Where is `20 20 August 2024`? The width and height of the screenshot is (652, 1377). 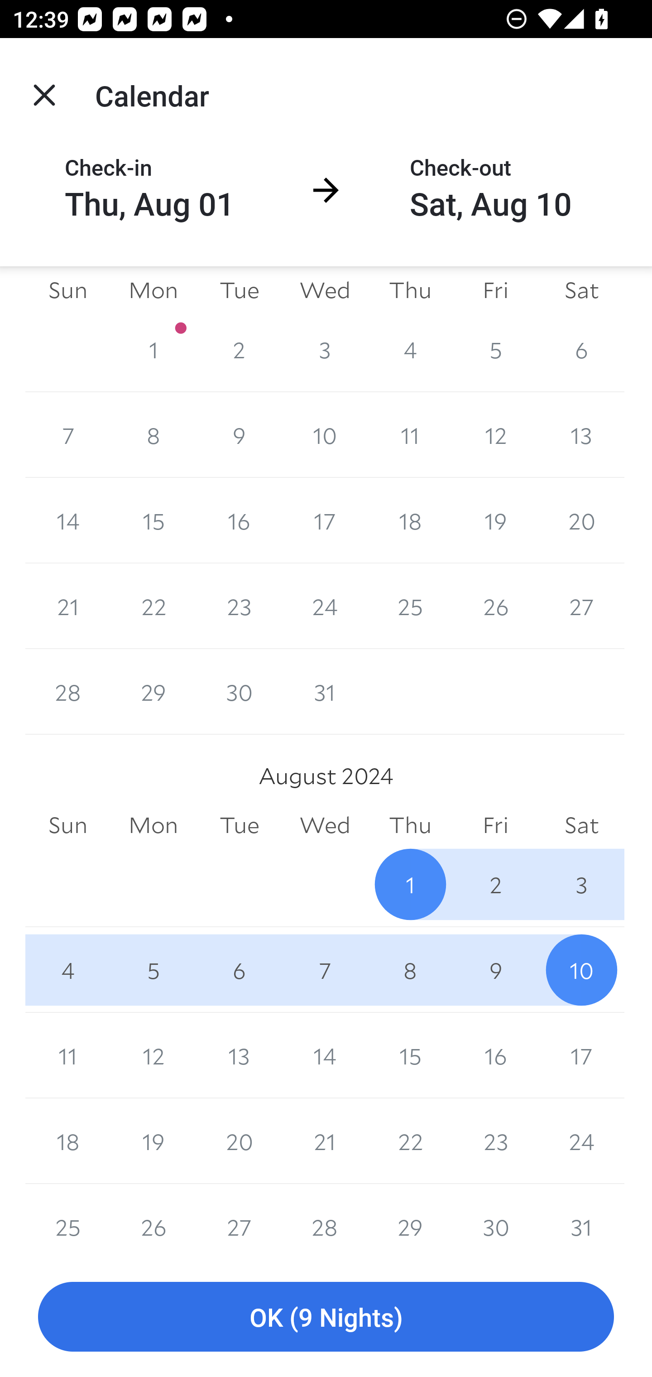
20 20 August 2024 is located at coordinates (239, 1141).